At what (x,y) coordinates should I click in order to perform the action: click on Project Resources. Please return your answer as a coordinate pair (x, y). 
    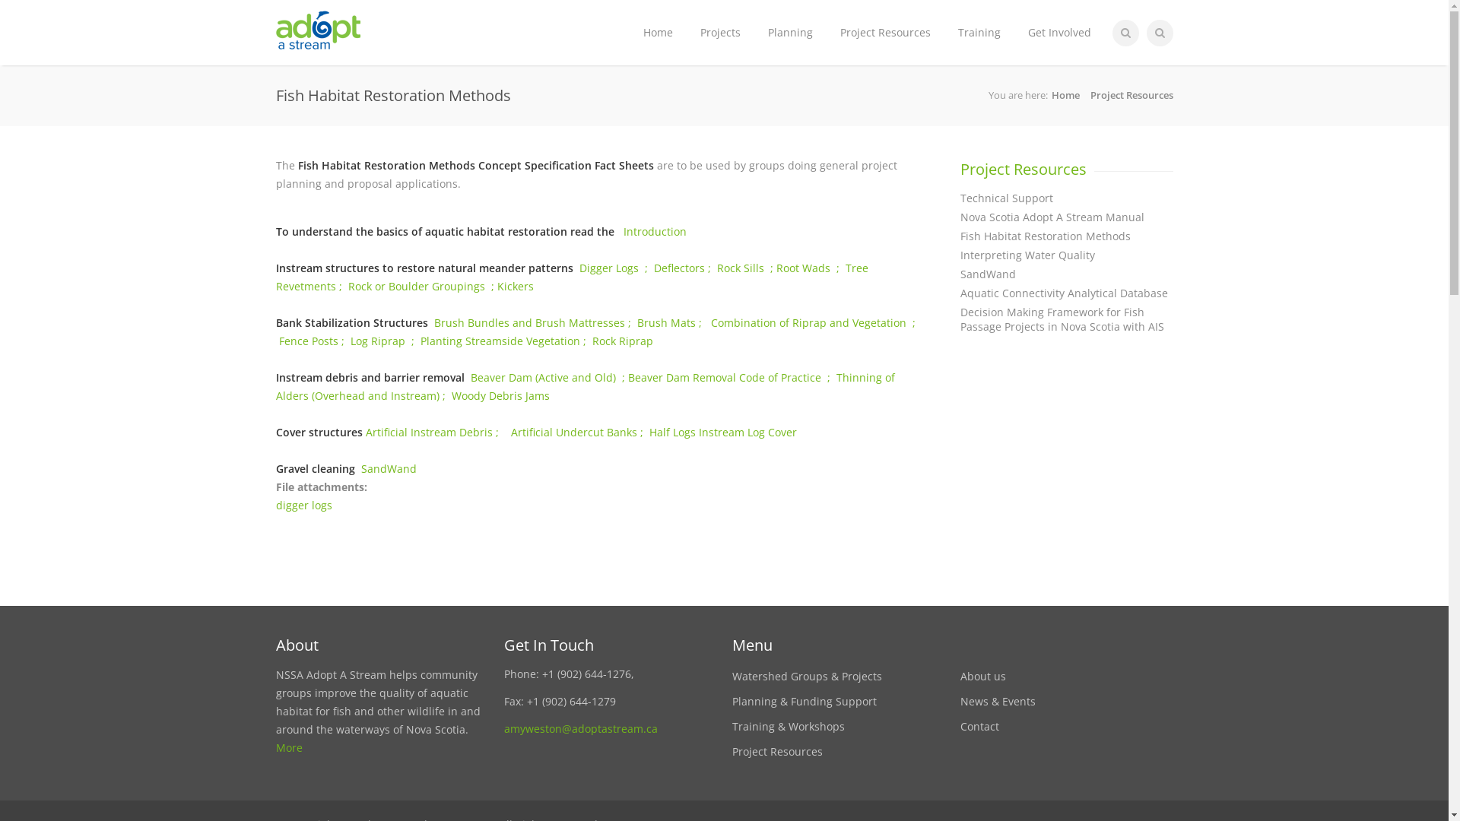
    Looking at the image, I should click on (885, 33).